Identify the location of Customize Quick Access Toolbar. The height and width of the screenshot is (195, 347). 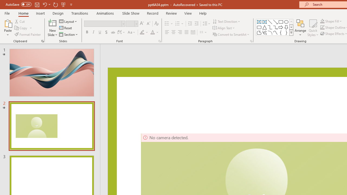
(71, 4).